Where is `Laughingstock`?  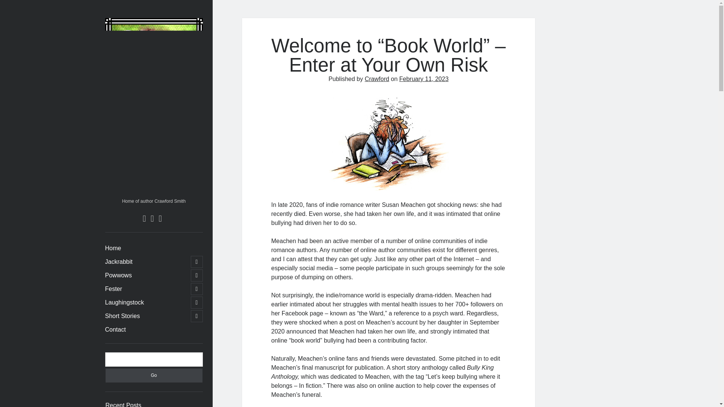 Laughingstock is located at coordinates (124, 302).